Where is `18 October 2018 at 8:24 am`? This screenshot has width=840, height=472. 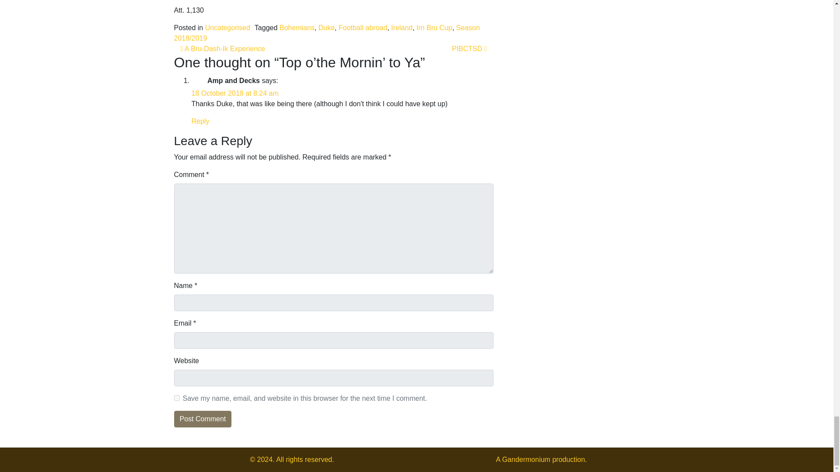
18 October 2018 at 8:24 am is located at coordinates (235, 94).